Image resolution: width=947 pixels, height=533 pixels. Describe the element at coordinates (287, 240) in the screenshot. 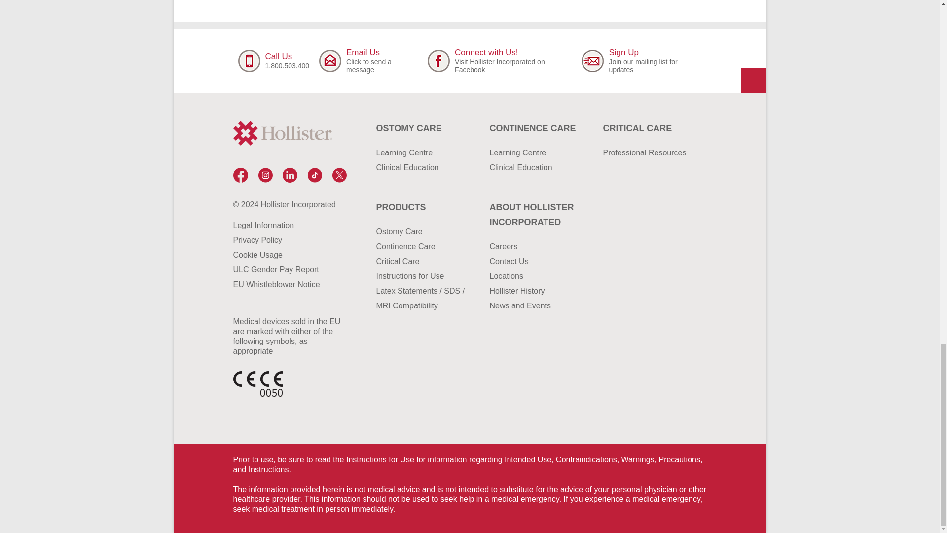

I see `Privacy Policy` at that location.